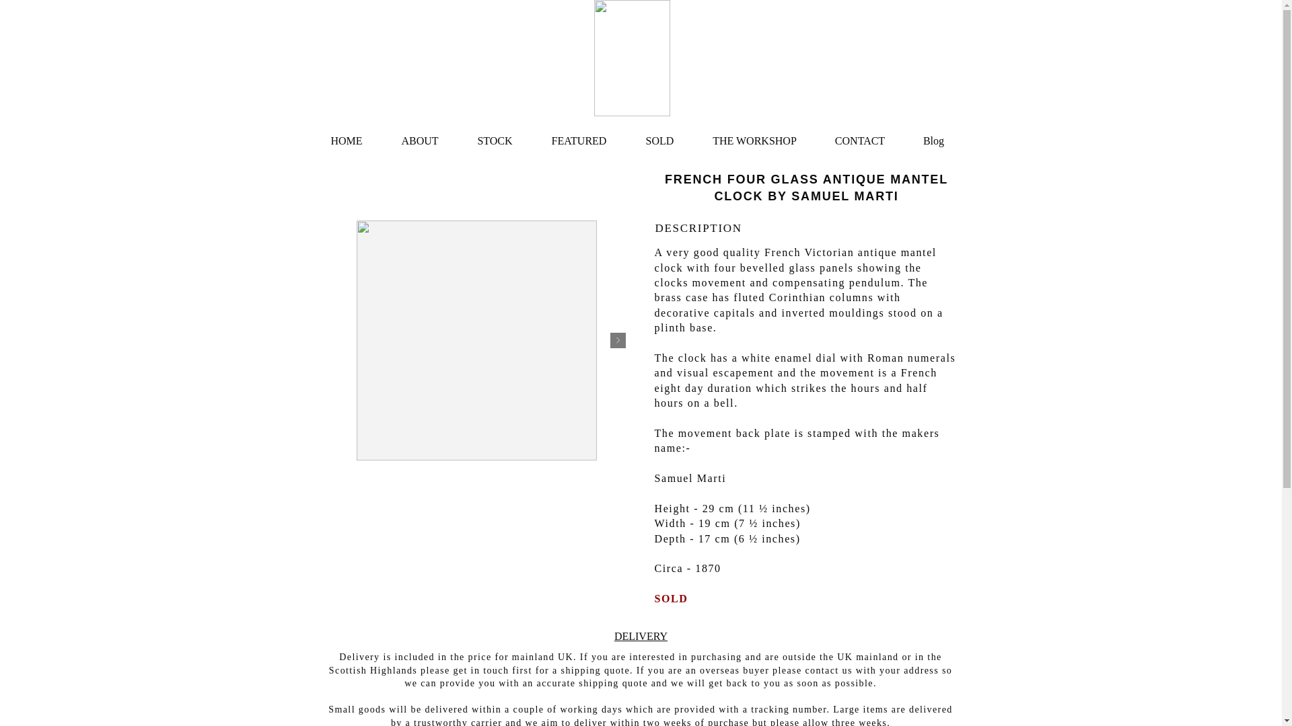 The width and height of the screenshot is (1292, 726). What do you see at coordinates (859, 134) in the screenshot?
I see `CONTACT` at bounding box center [859, 134].